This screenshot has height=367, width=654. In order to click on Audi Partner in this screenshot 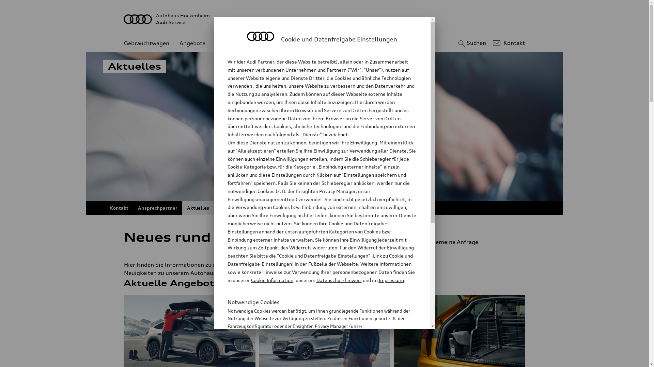, I will do `click(260, 62)`.